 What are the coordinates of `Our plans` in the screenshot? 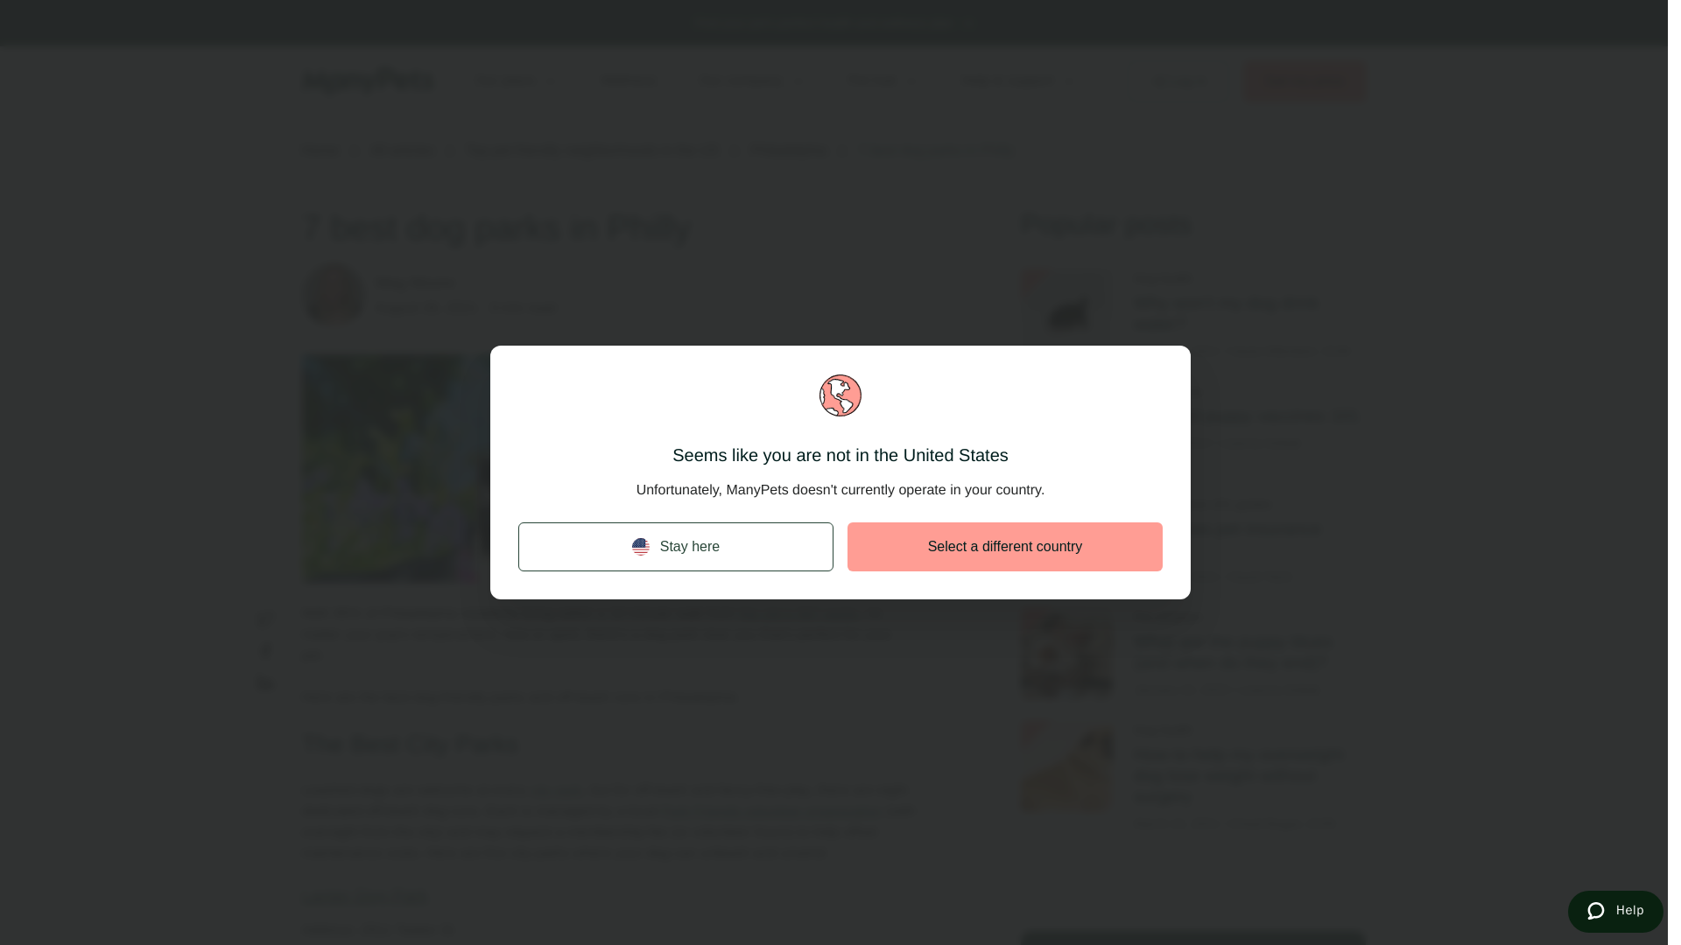 It's located at (516, 80).